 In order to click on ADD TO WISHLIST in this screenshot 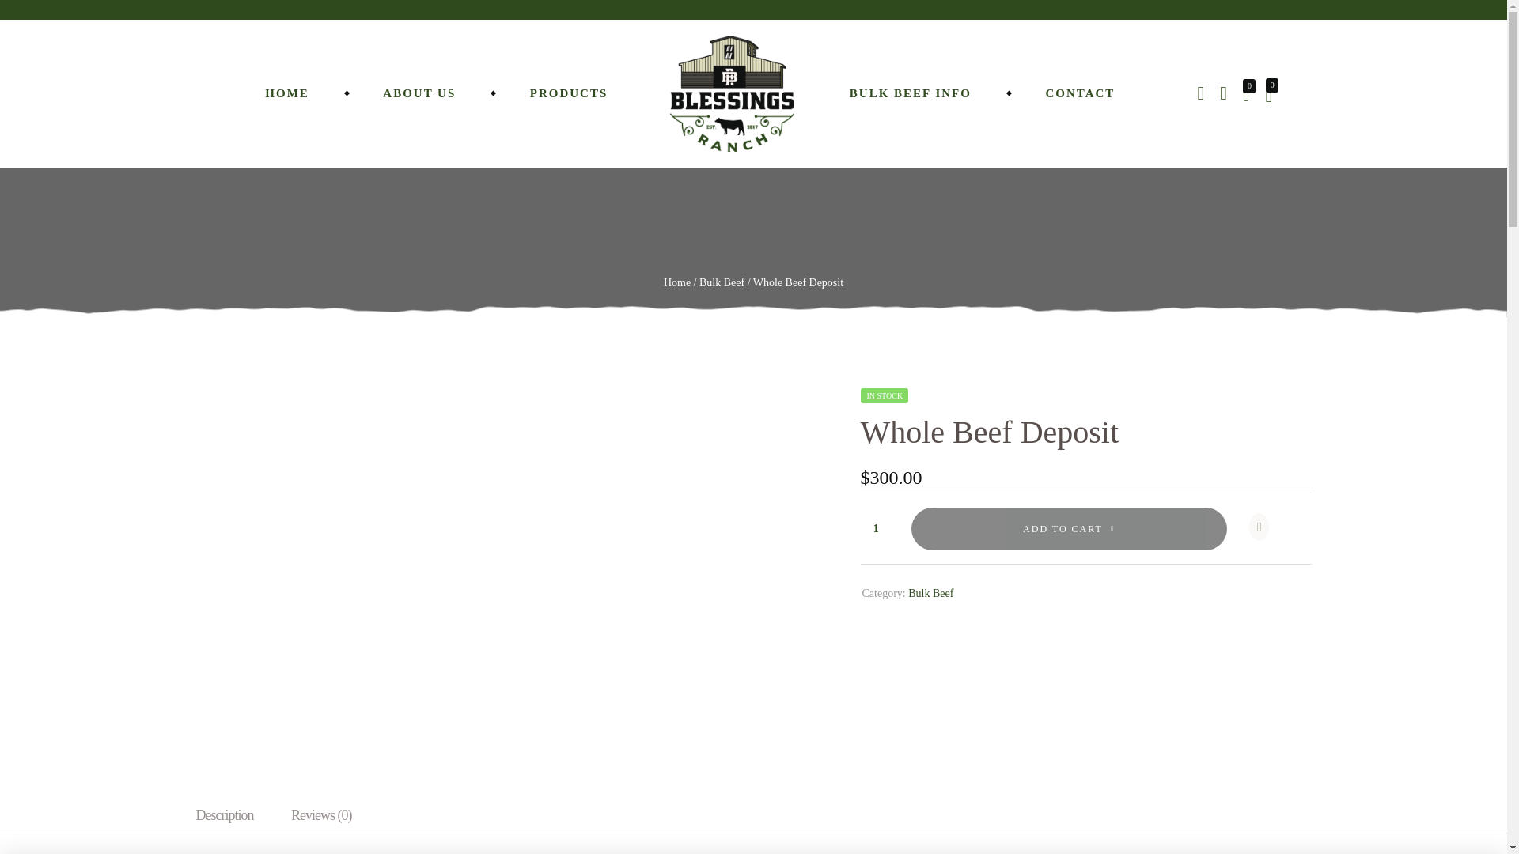, I will do `click(1264, 528)`.